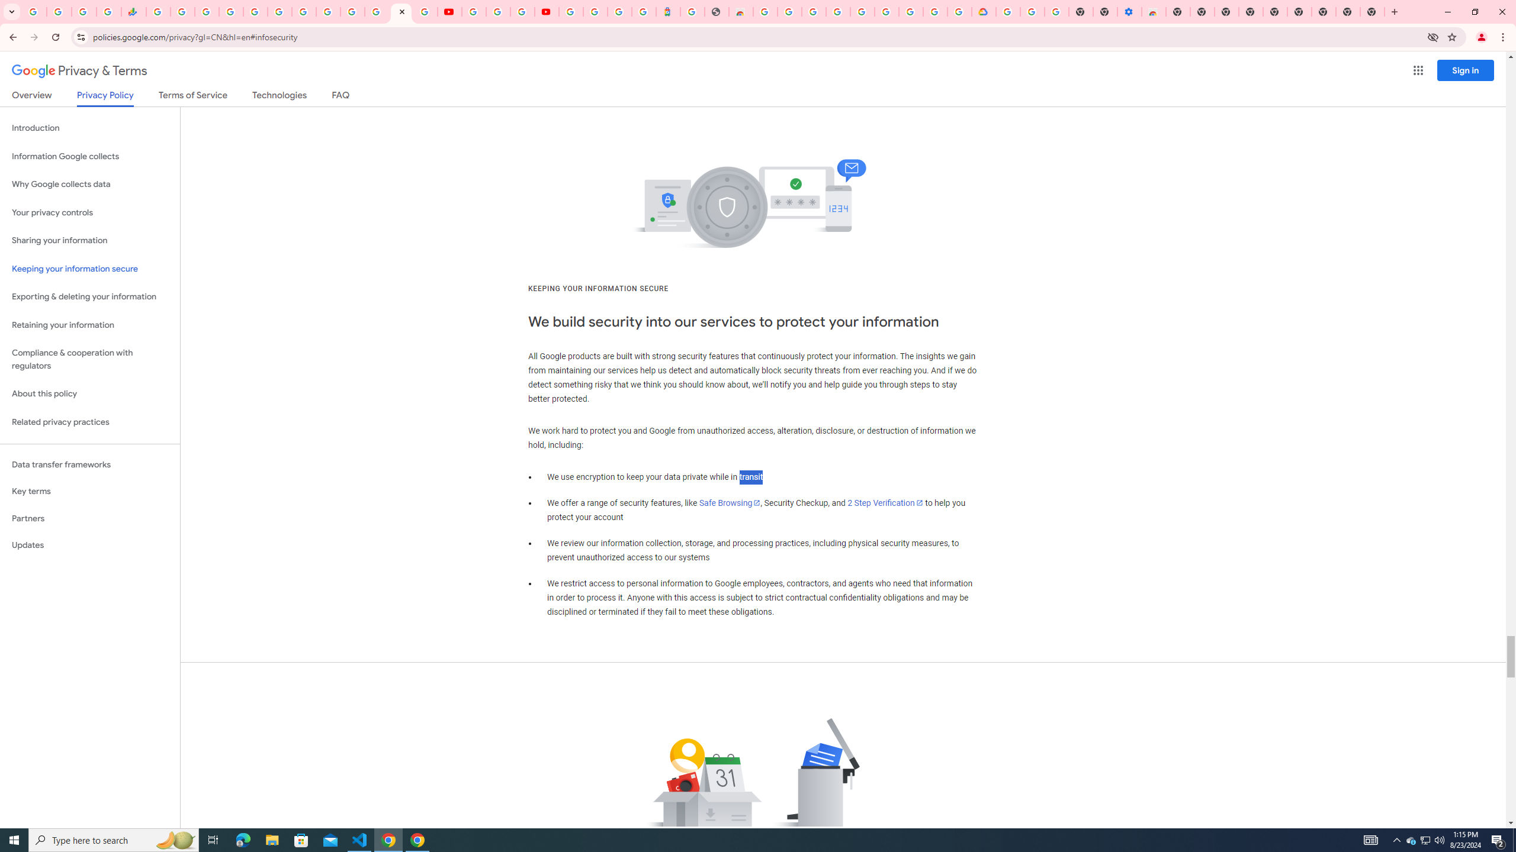 The width and height of the screenshot is (1516, 852). What do you see at coordinates (90, 545) in the screenshot?
I see `Updates` at bounding box center [90, 545].